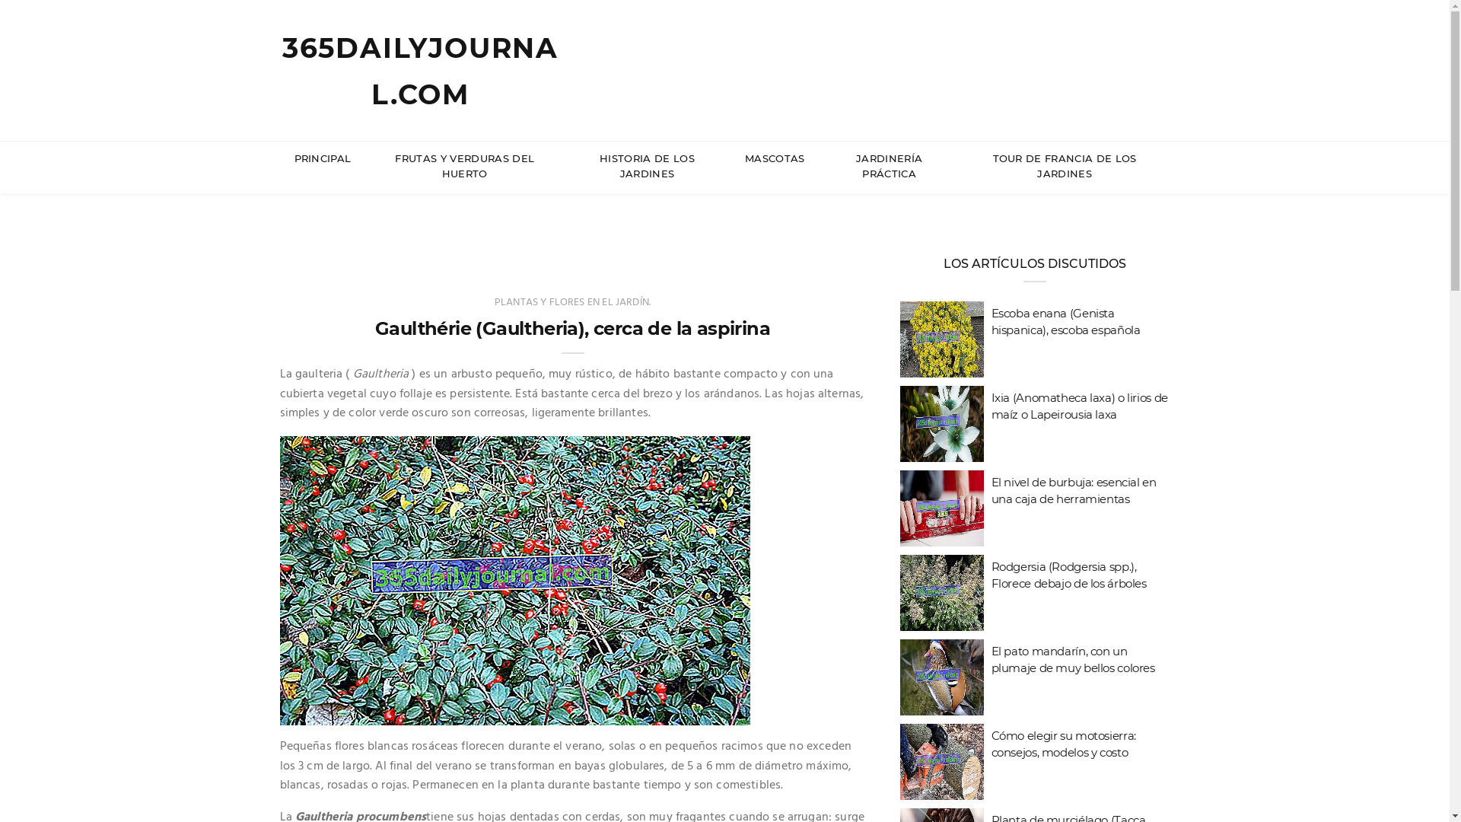 Image resolution: width=1461 pixels, height=822 pixels. I want to click on MASCOTAS, so click(775, 159).